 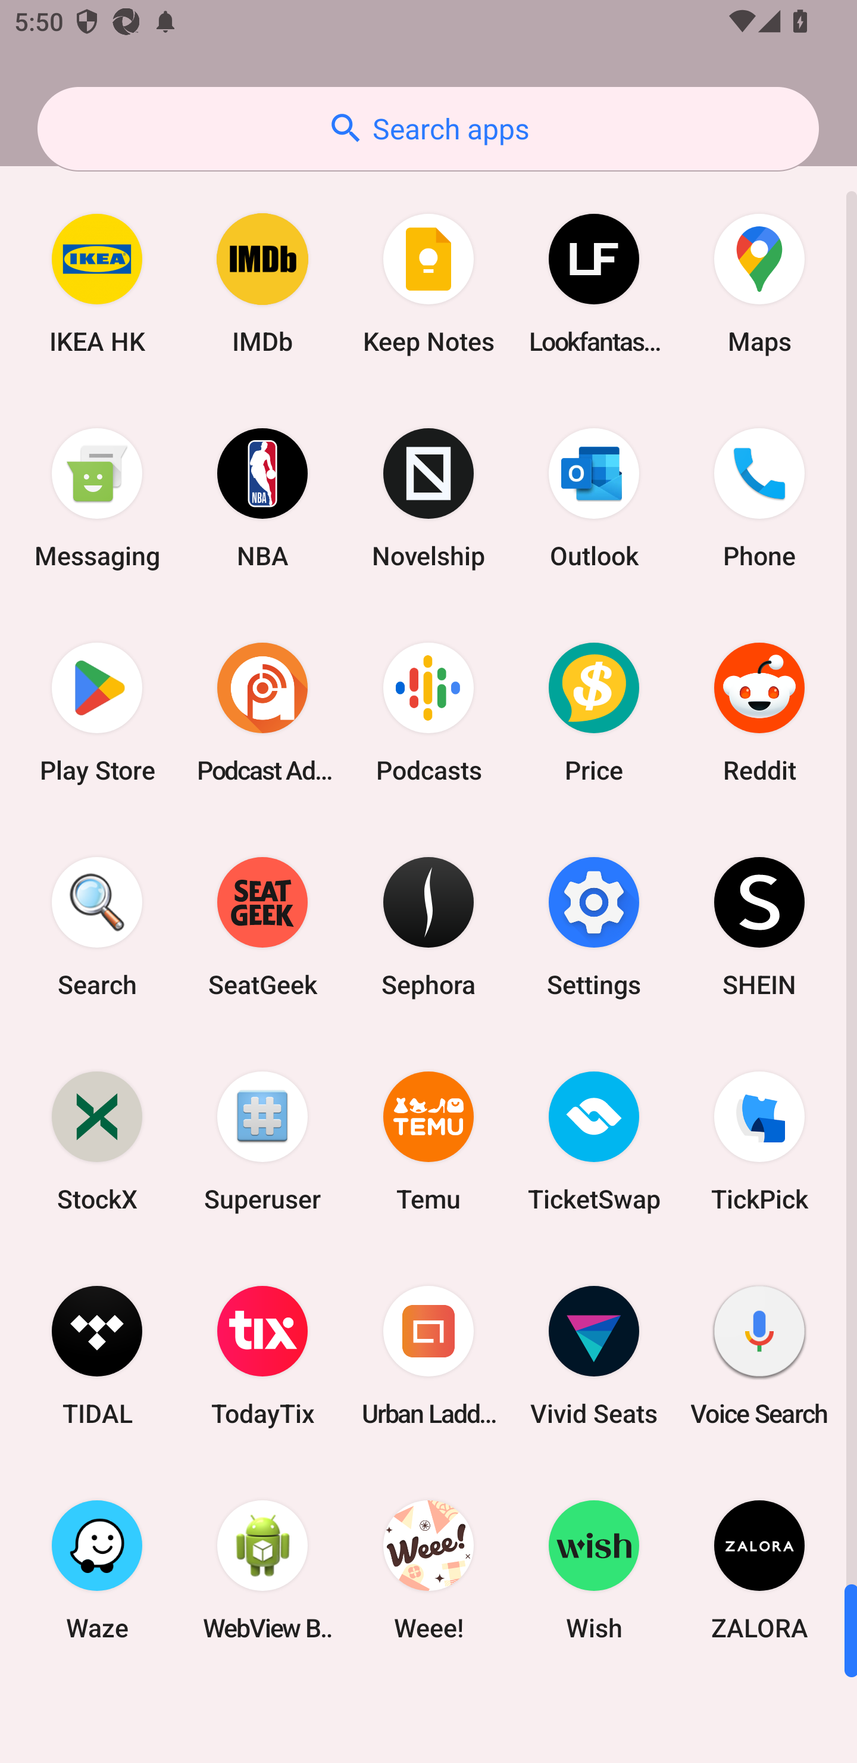 I want to click on StockX, so click(x=97, y=1140).